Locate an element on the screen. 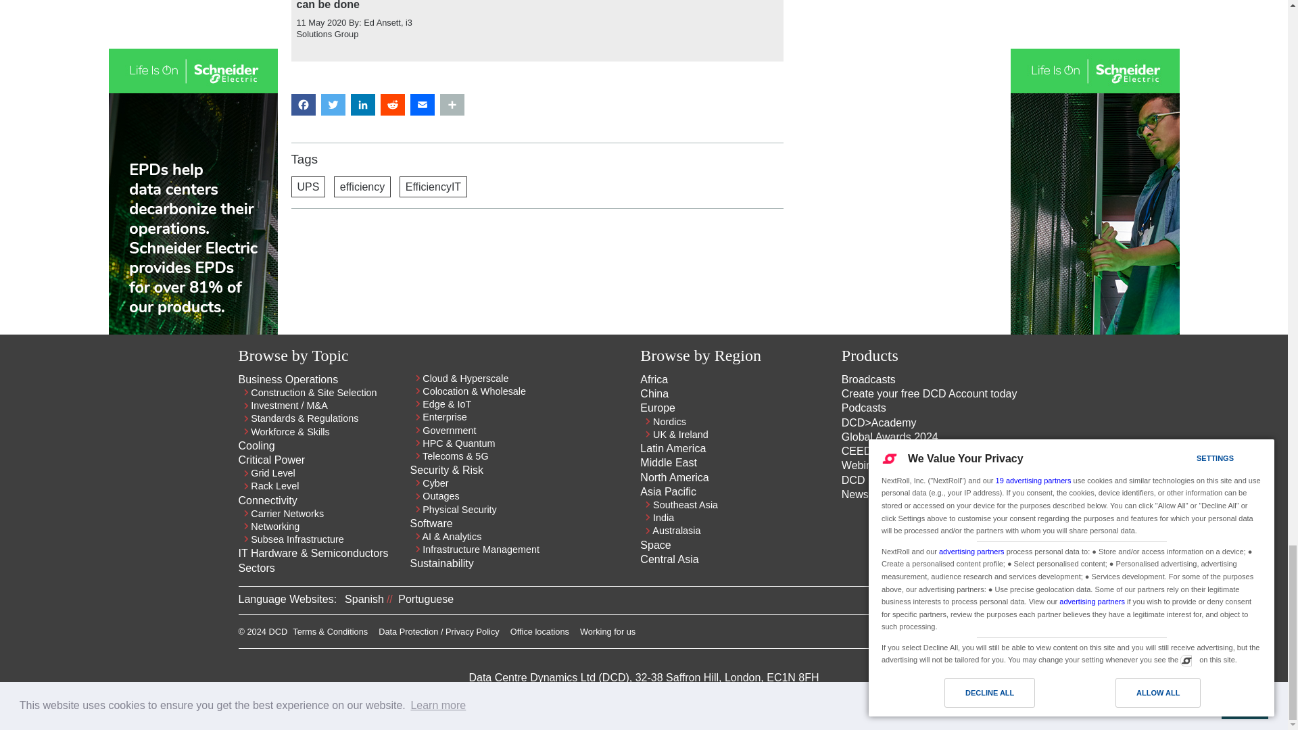 This screenshot has height=730, width=1298. Linkedin is located at coordinates (992, 635).